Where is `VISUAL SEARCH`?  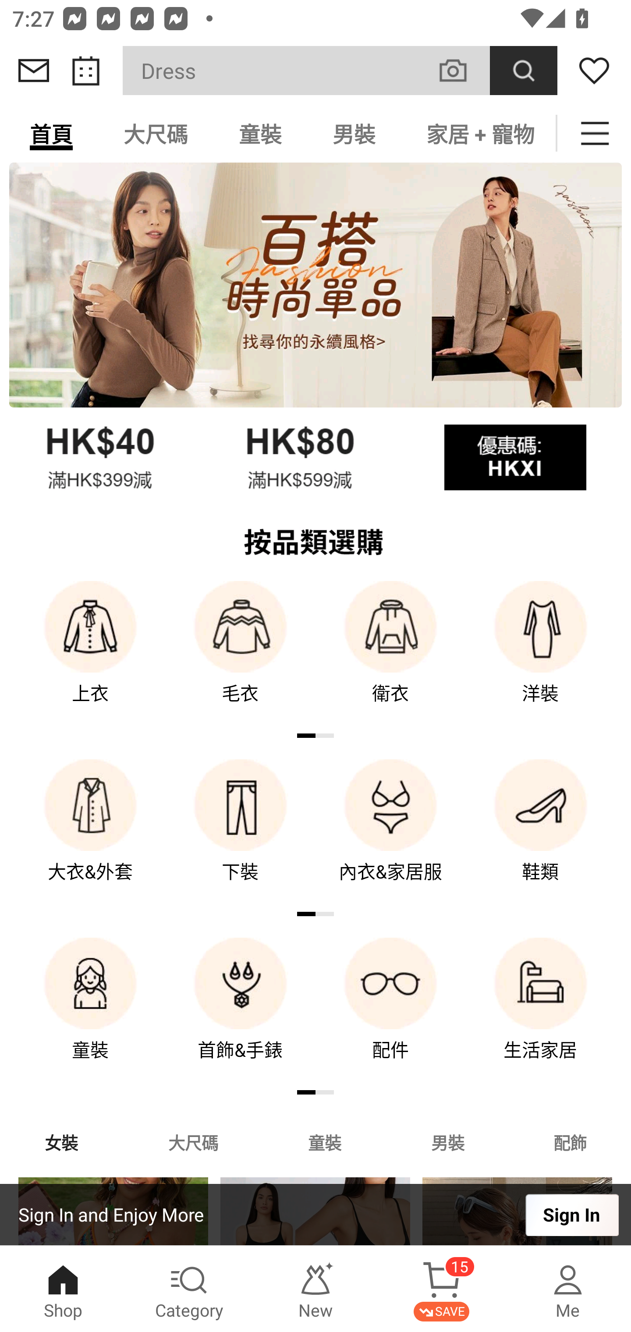
VISUAL SEARCH is located at coordinates (462, 70).